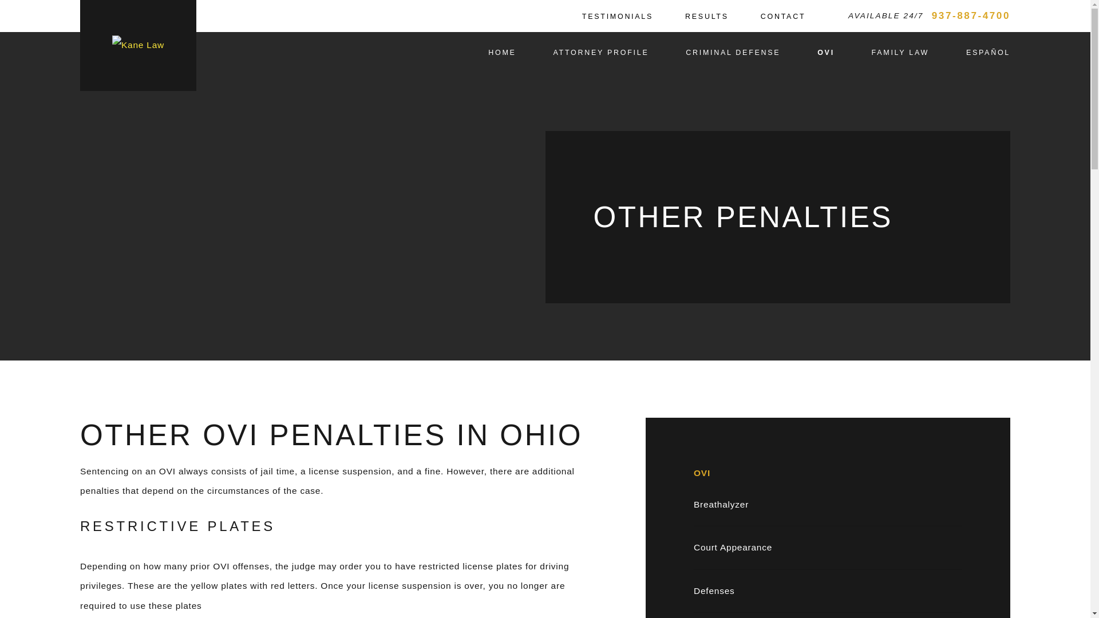 The height and width of the screenshot is (618, 1099). I want to click on 937-887-4700, so click(971, 16).